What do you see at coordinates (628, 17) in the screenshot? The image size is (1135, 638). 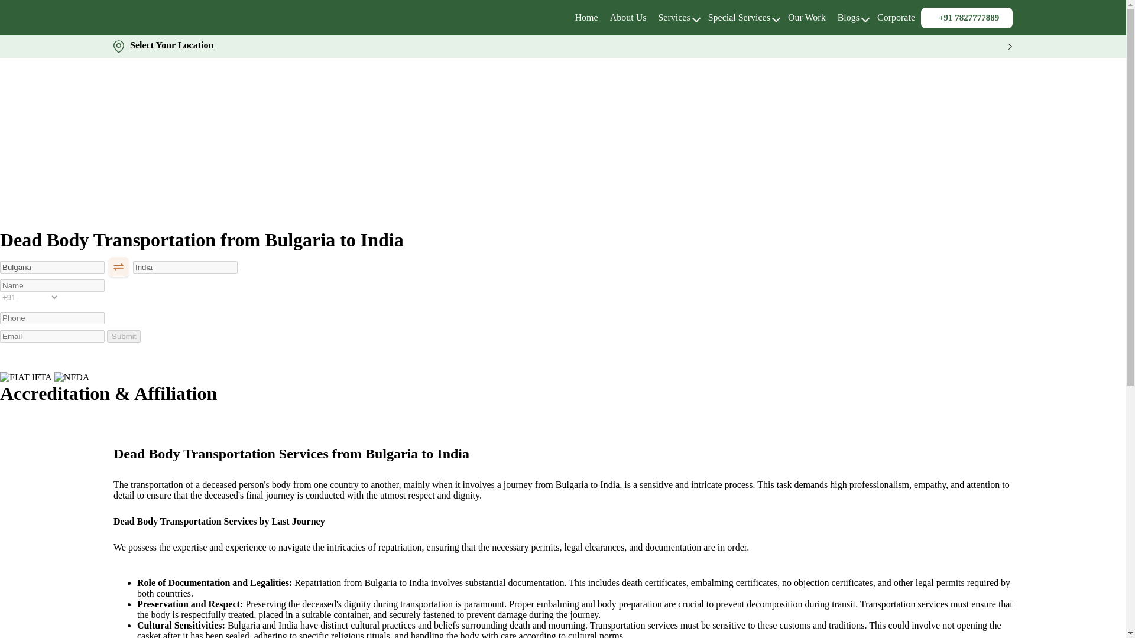 I see `About Us` at bounding box center [628, 17].